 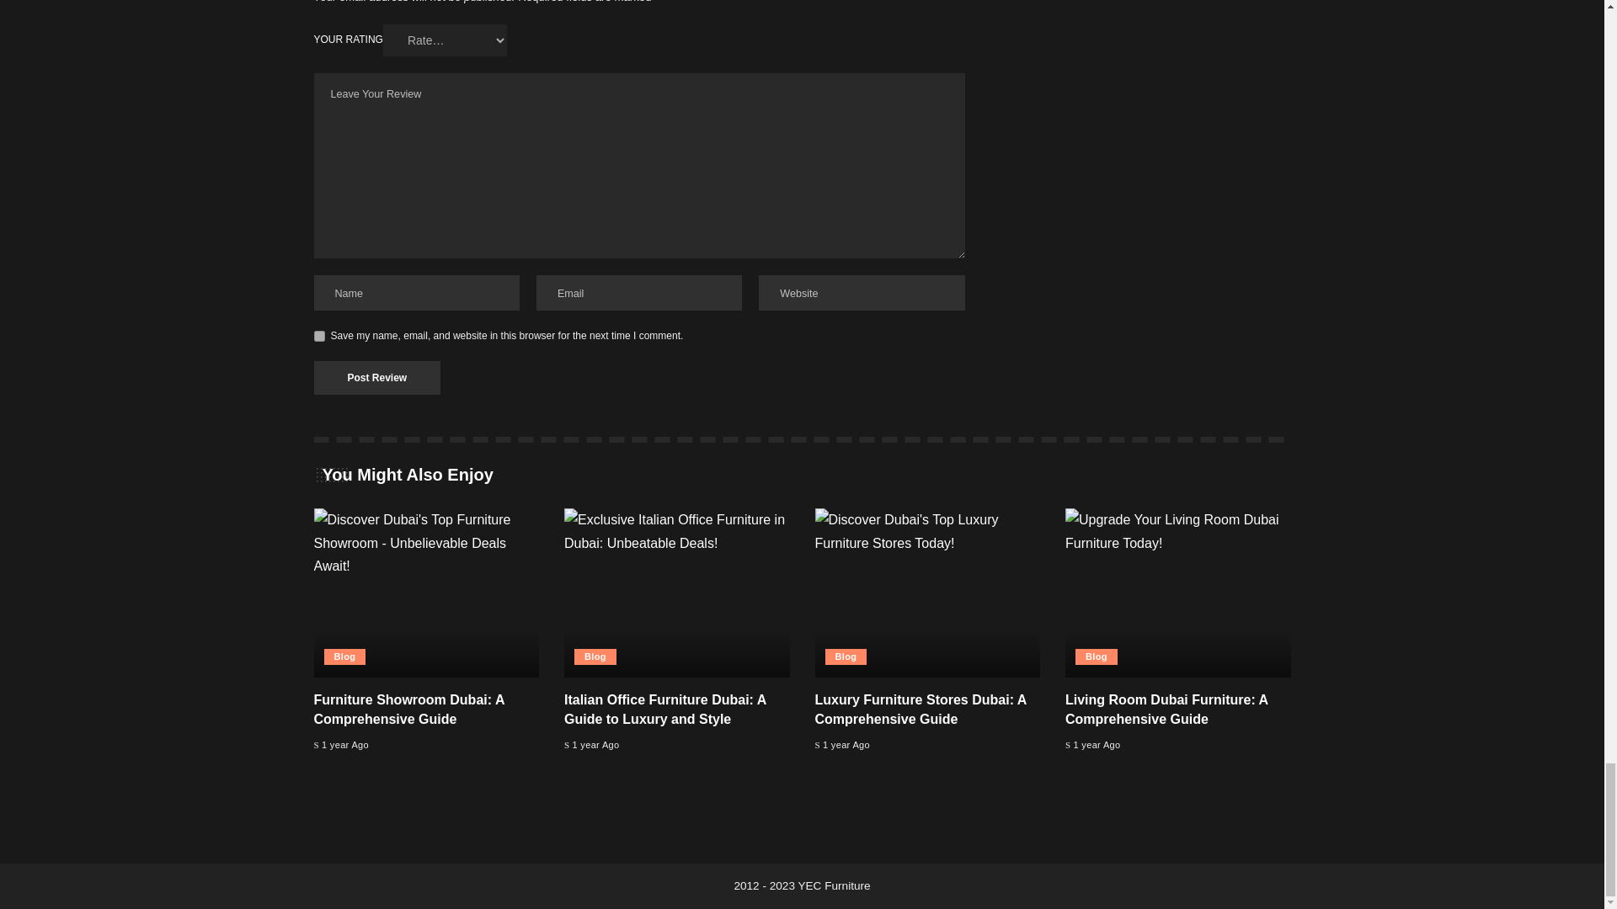 What do you see at coordinates (376, 377) in the screenshot?
I see `Post Review` at bounding box center [376, 377].